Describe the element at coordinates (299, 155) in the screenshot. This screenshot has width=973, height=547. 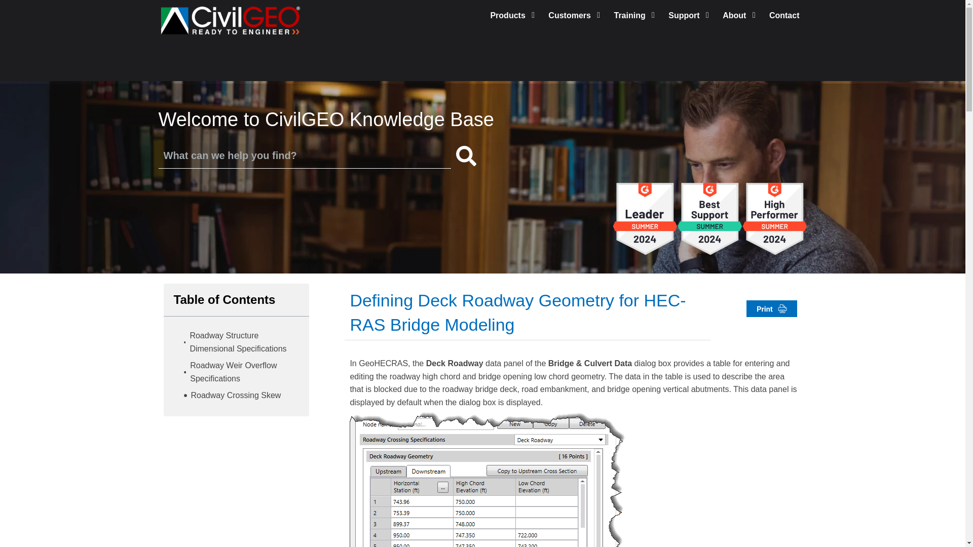
I see `Search` at that location.